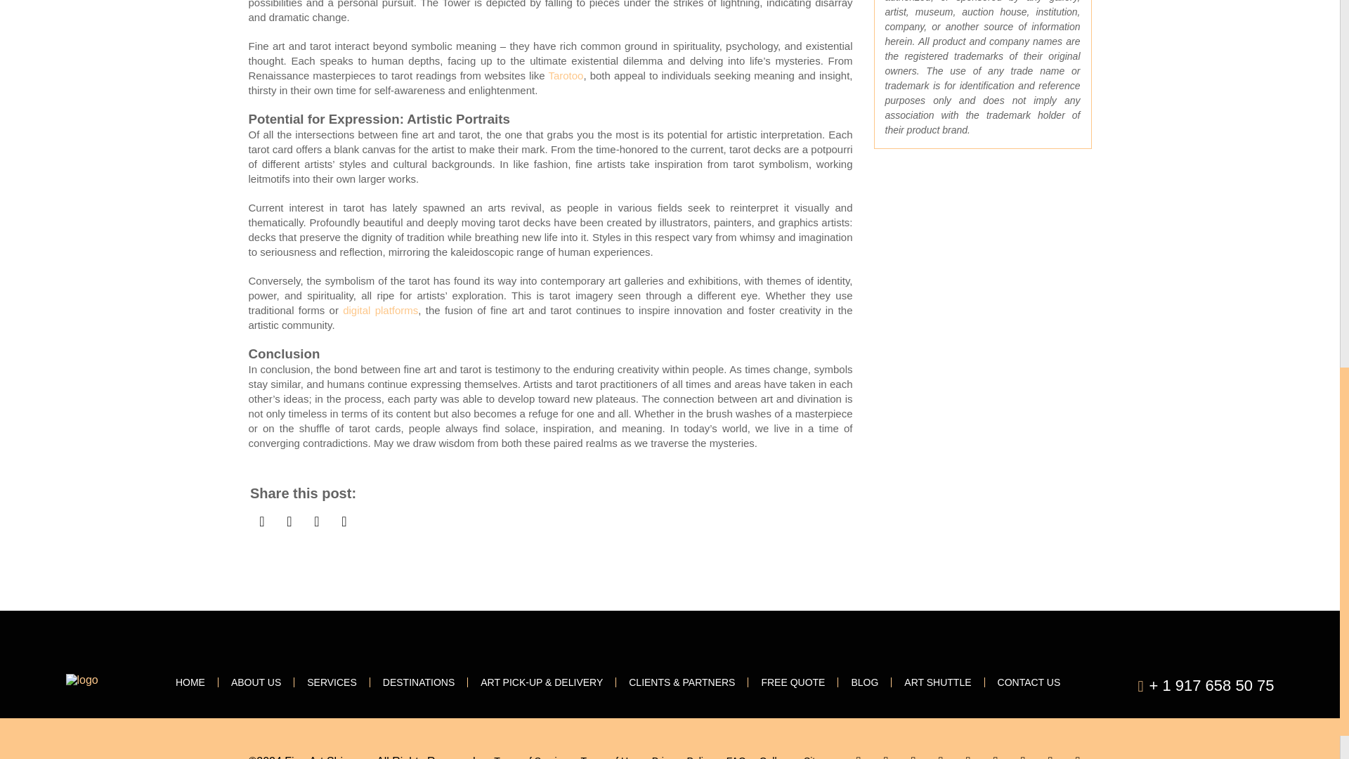 Image resolution: width=1349 pixels, height=759 pixels. I want to click on Official Quora accounts, so click(1078, 753).